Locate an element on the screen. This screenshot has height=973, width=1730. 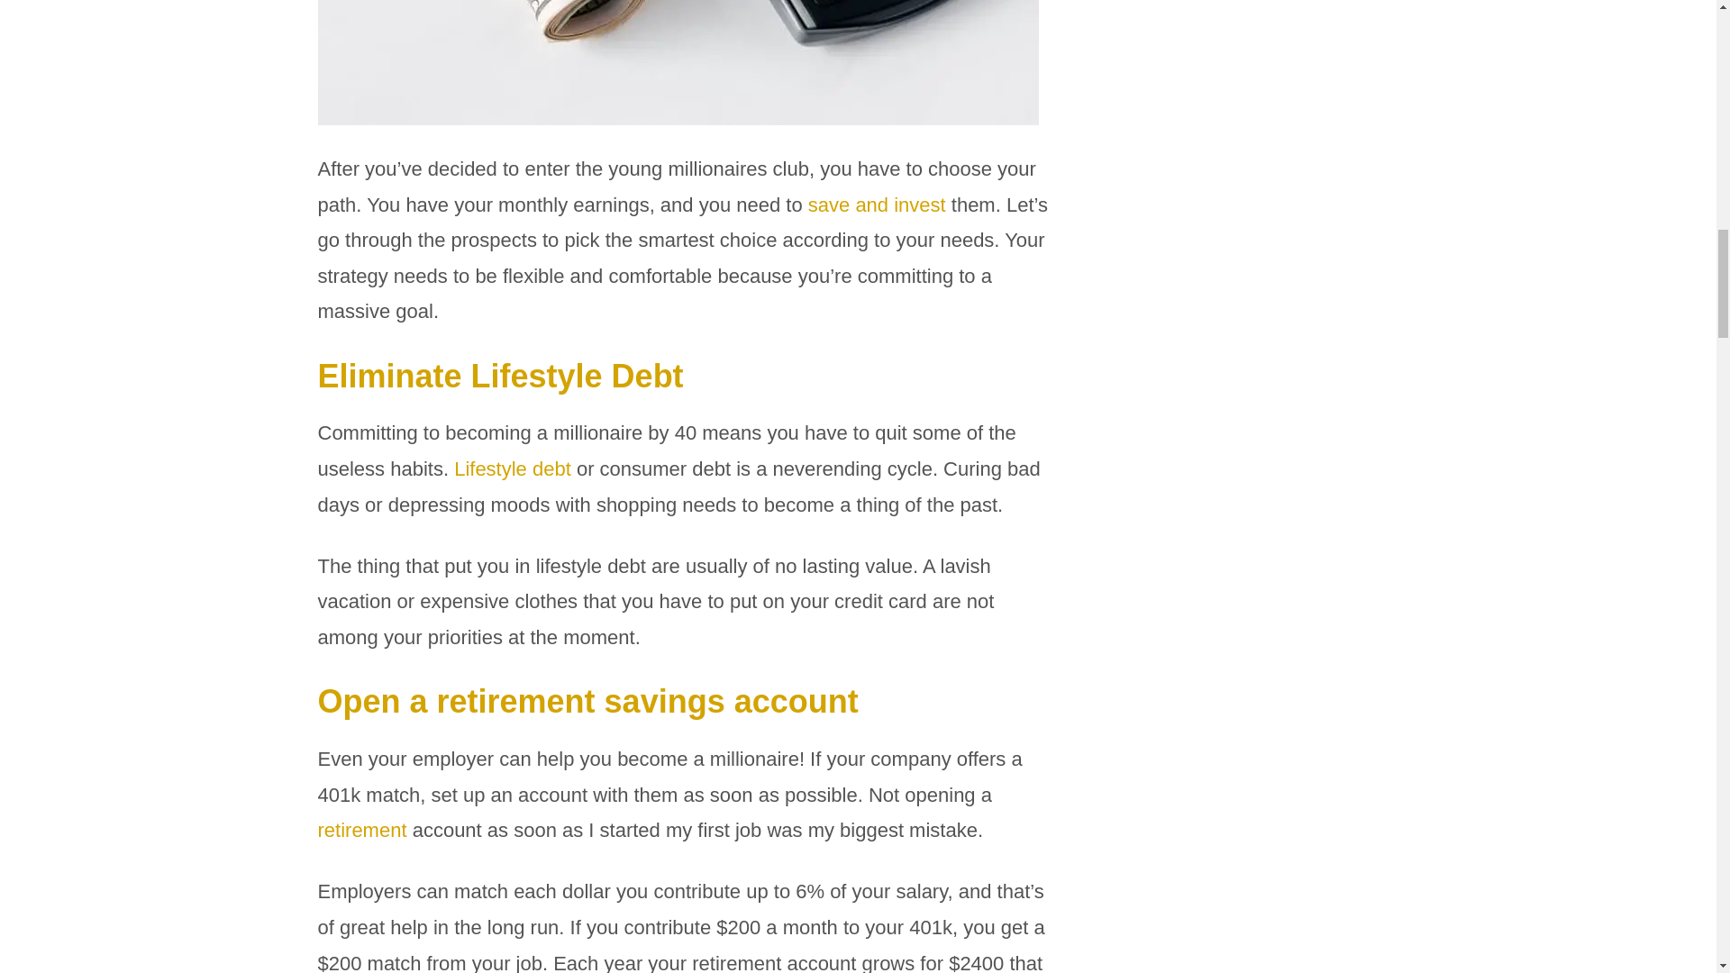
Lifestyle debt is located at coordinates (512, 468).